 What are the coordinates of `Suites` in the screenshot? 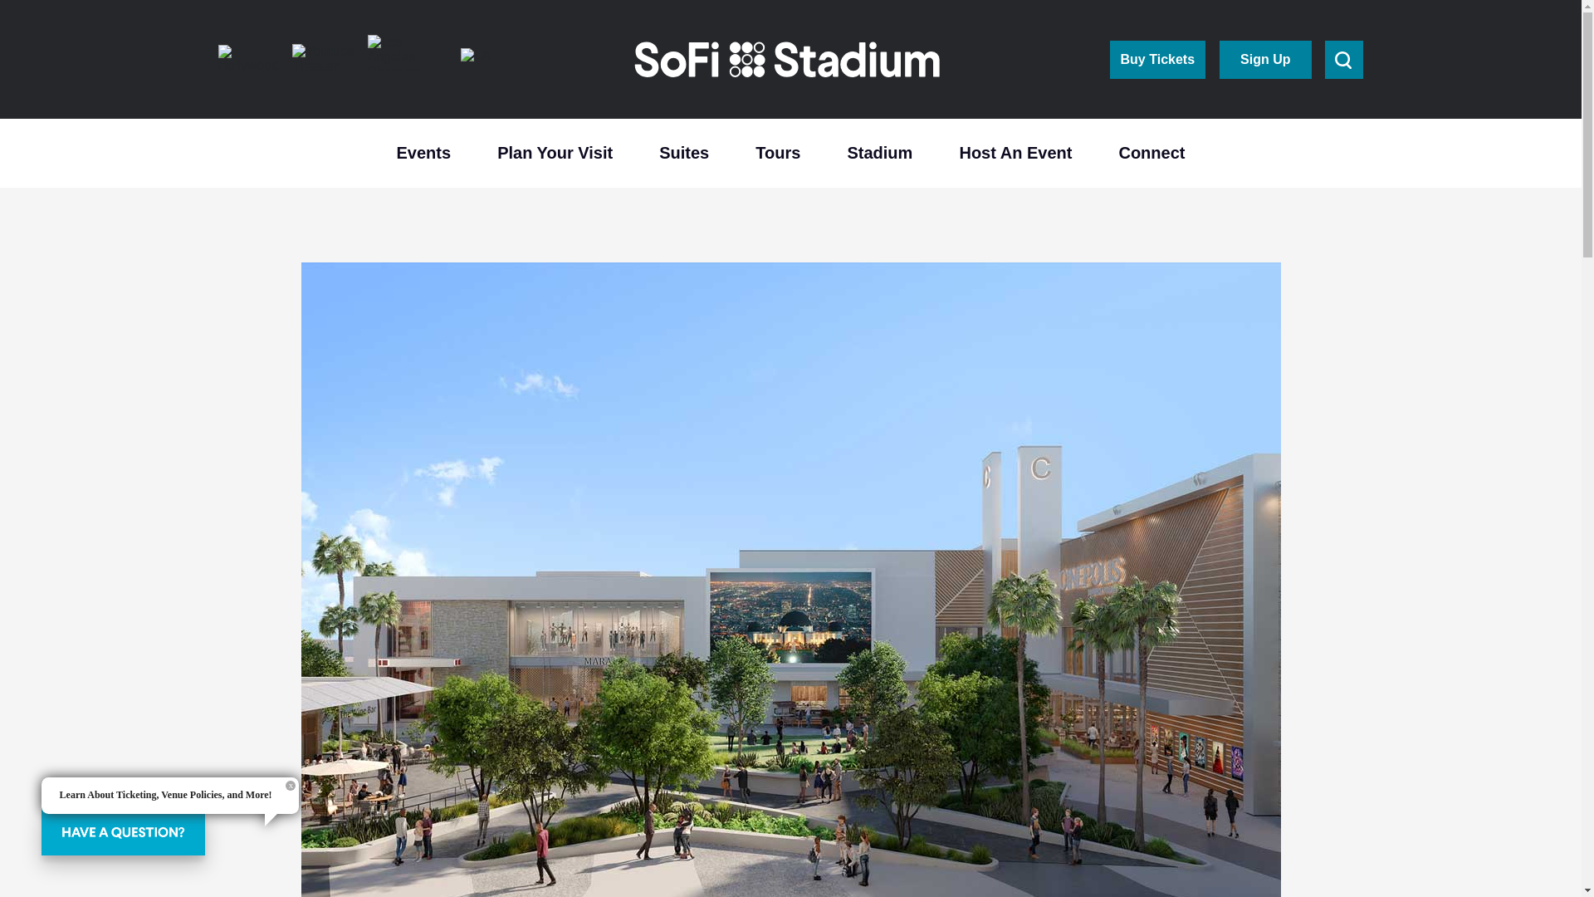 It's located at (684, 151).